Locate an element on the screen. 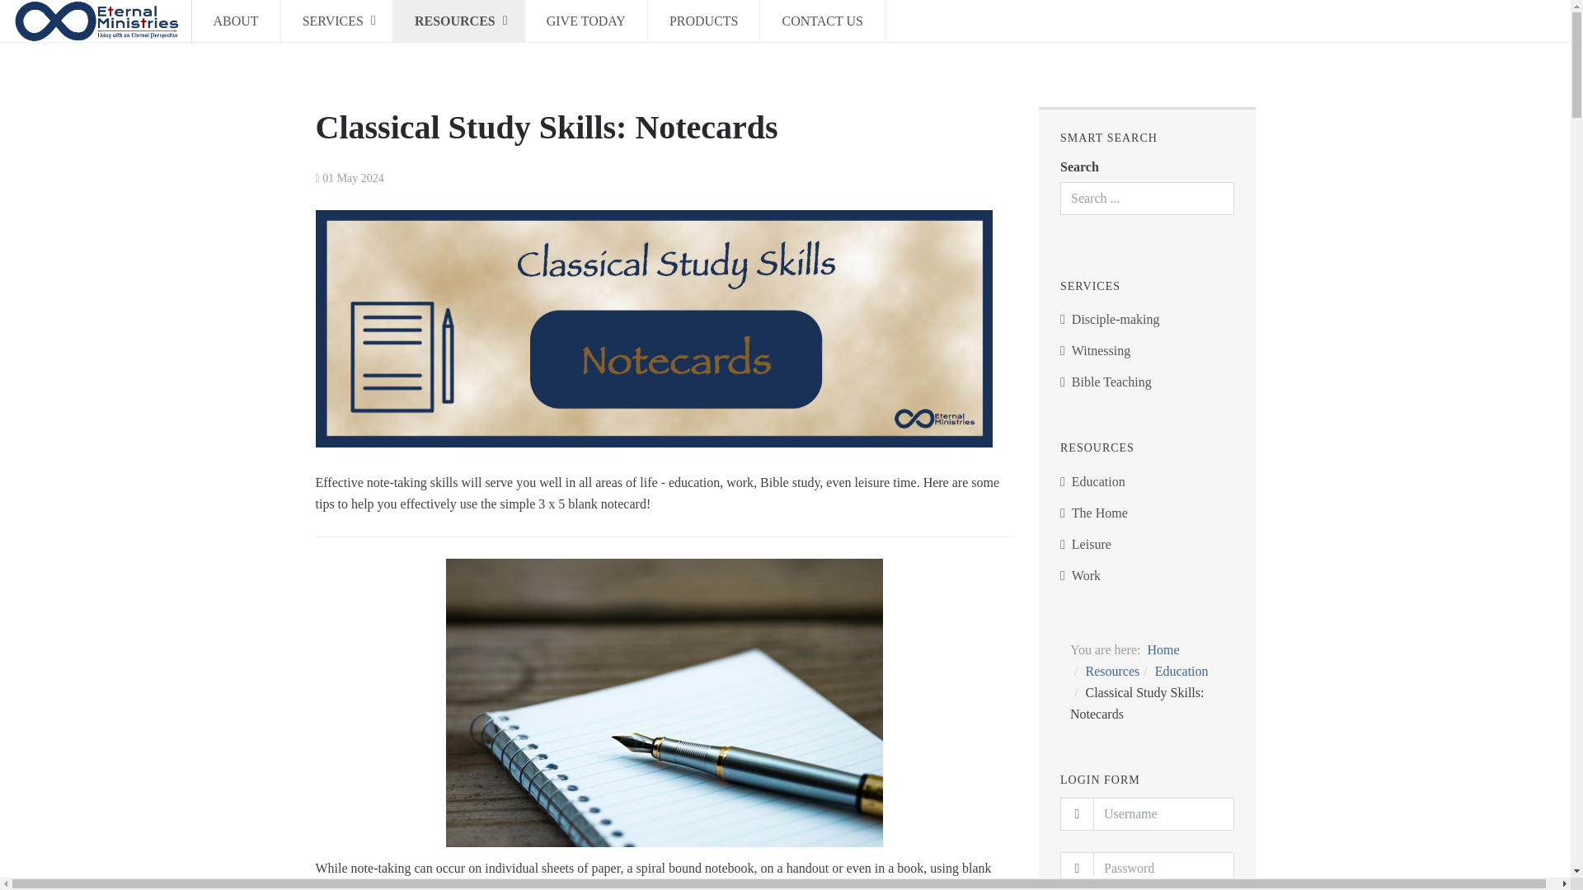  PRODUCTS is located at coordinates (703, 21).